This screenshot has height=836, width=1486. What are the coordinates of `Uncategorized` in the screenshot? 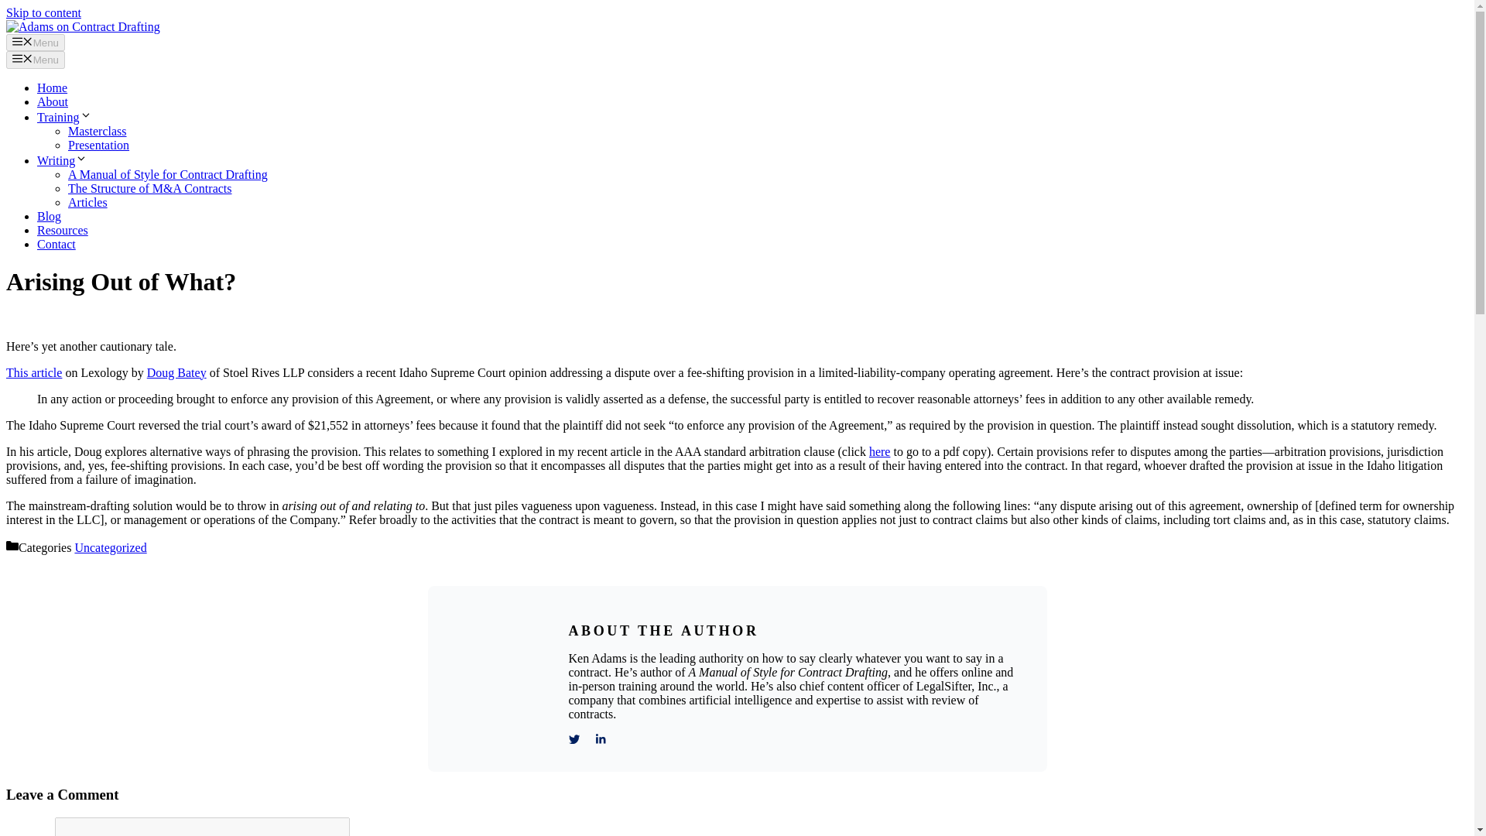 It's located at (110, 547).